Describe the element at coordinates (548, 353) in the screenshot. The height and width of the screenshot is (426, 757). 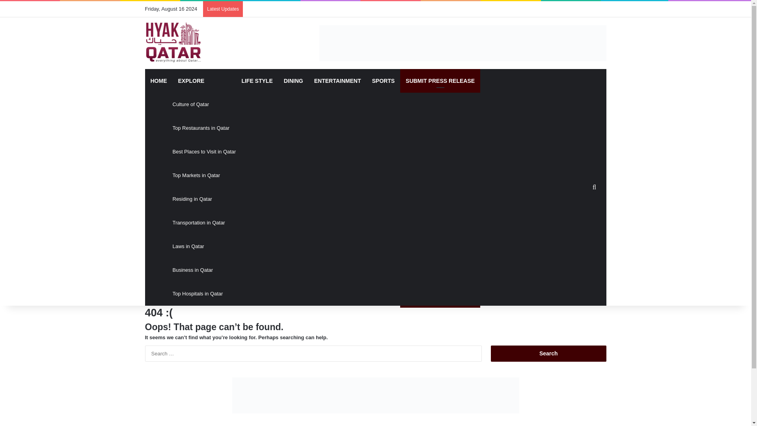
I see `Search` at that location.